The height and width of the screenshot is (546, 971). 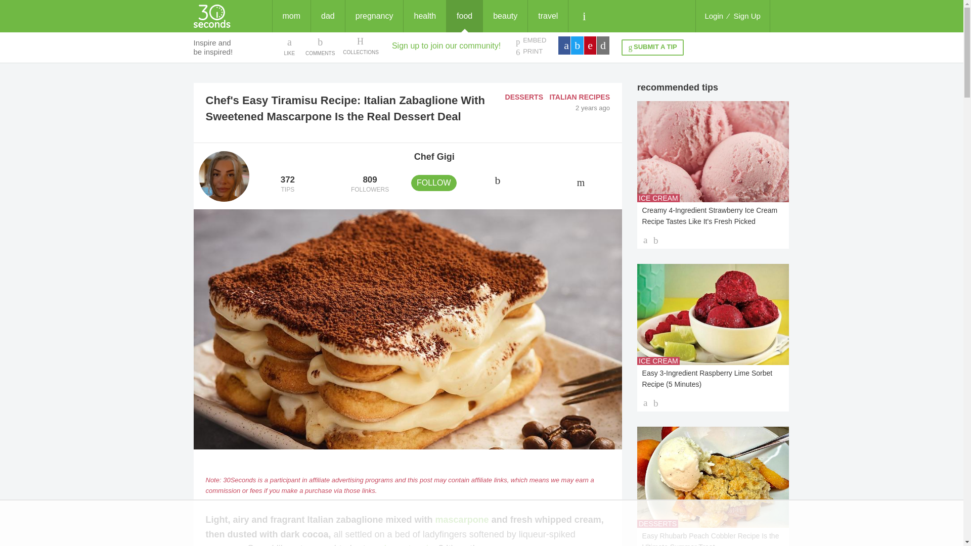 I want to click on beauty, so click(x=714, y=16).